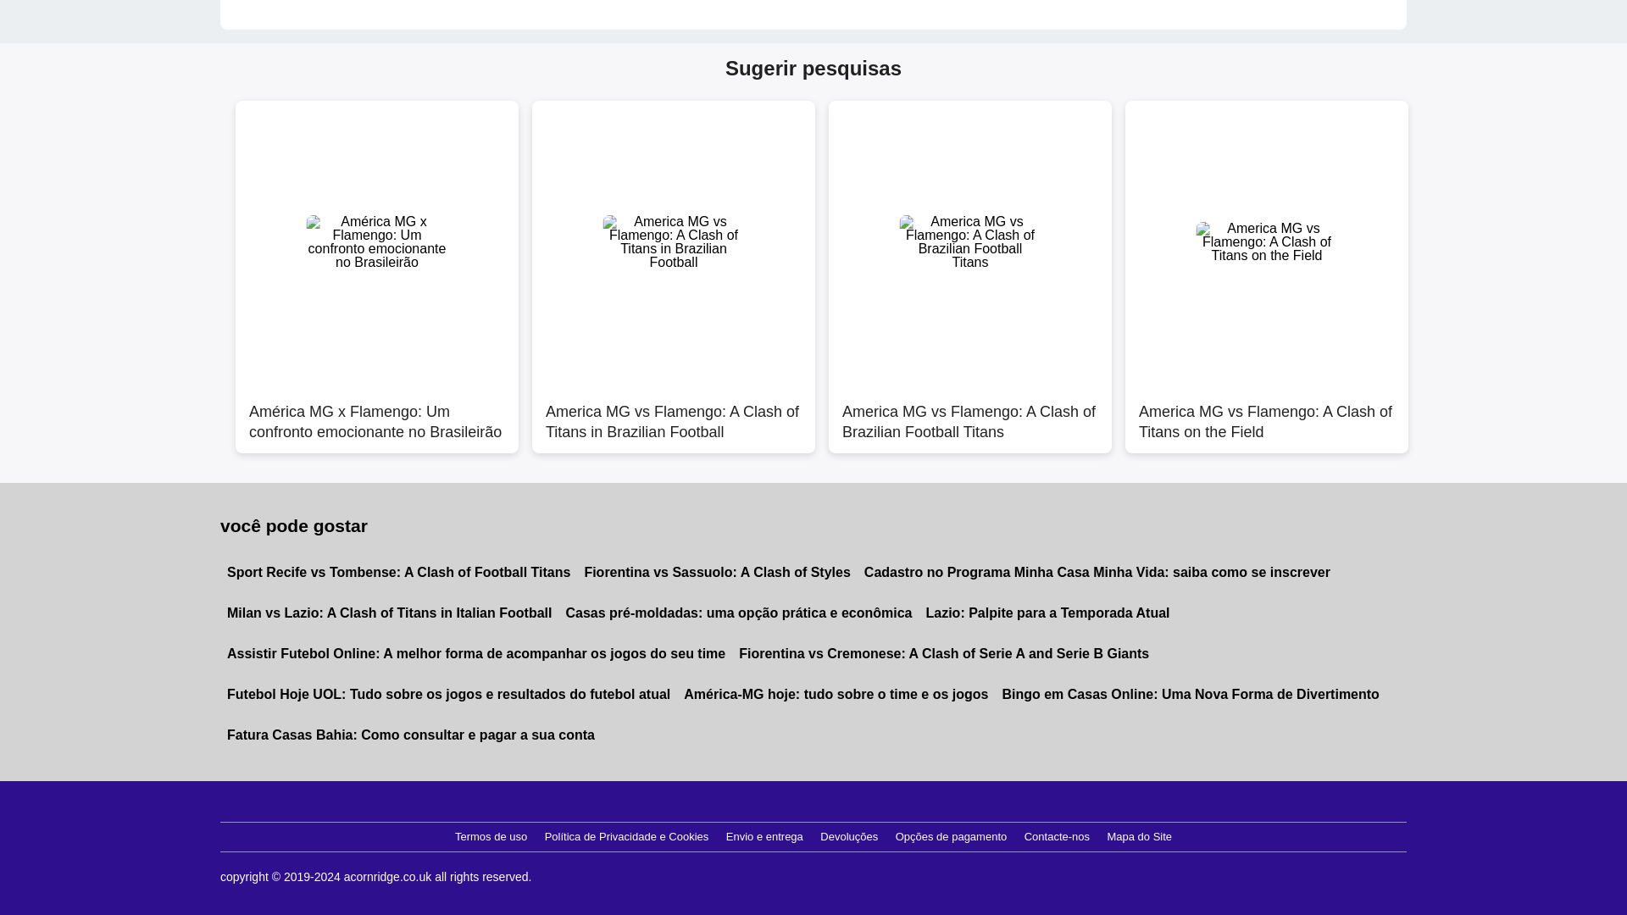  What do you see at coordinates (717, 573) in the screenshot?
I see `Fiorentina vs Sassuolo: A Clash of Styles` at bounding box center [717, 573].